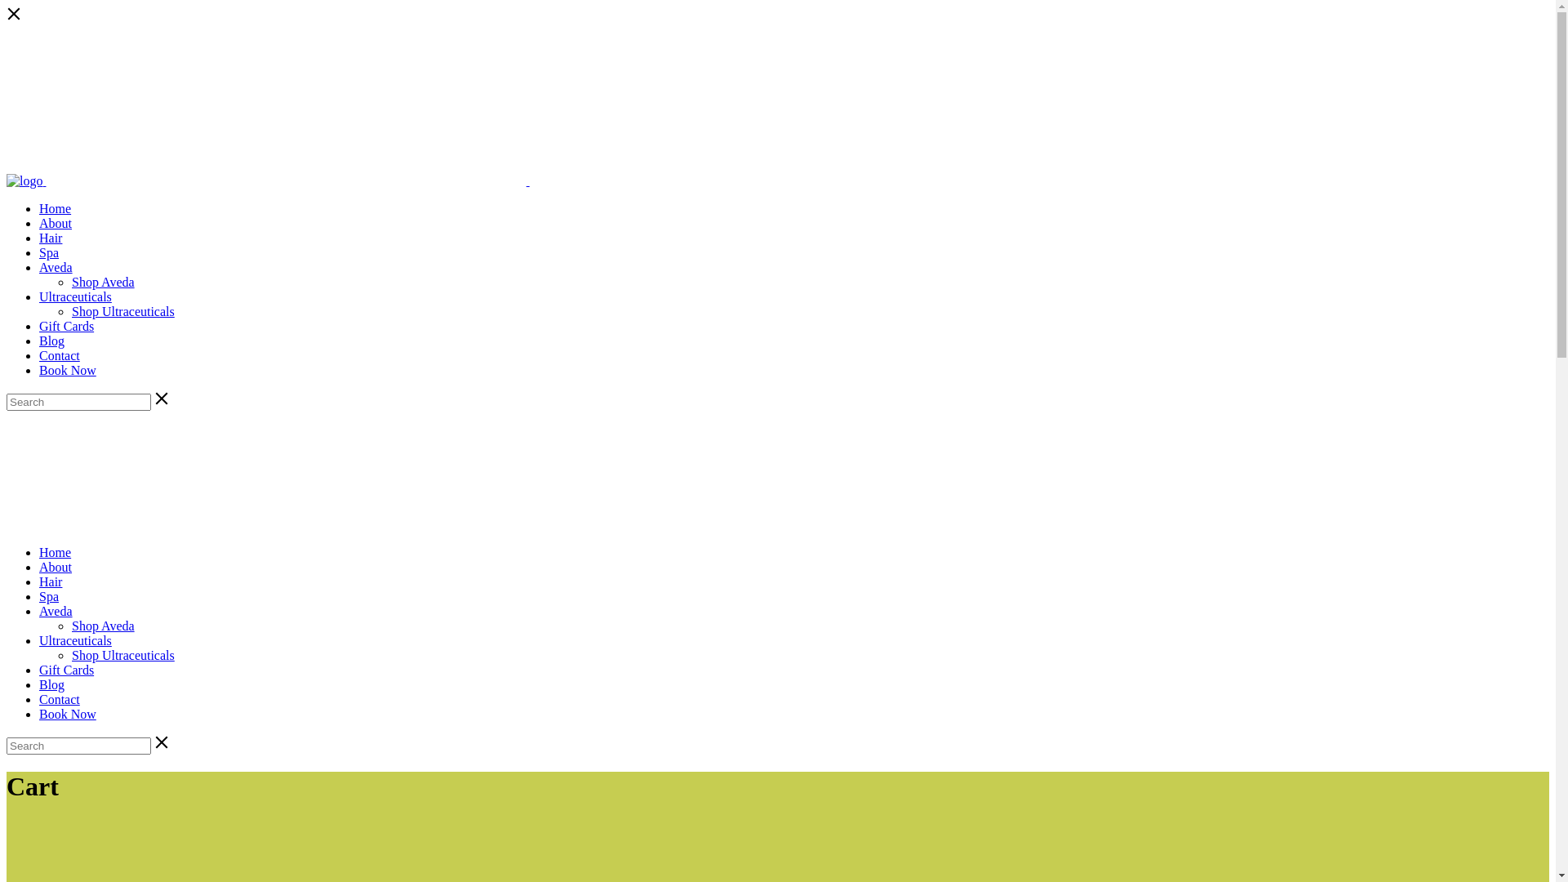 The height and width of the screenshot is (882, 1568). I want to click on Ultraceuticals, so click(75, 297).